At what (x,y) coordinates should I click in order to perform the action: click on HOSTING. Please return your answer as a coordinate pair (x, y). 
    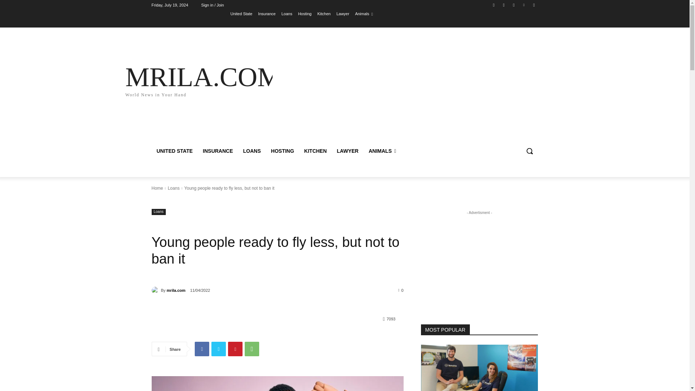
    Looking at the image, I should click on (513, 5).